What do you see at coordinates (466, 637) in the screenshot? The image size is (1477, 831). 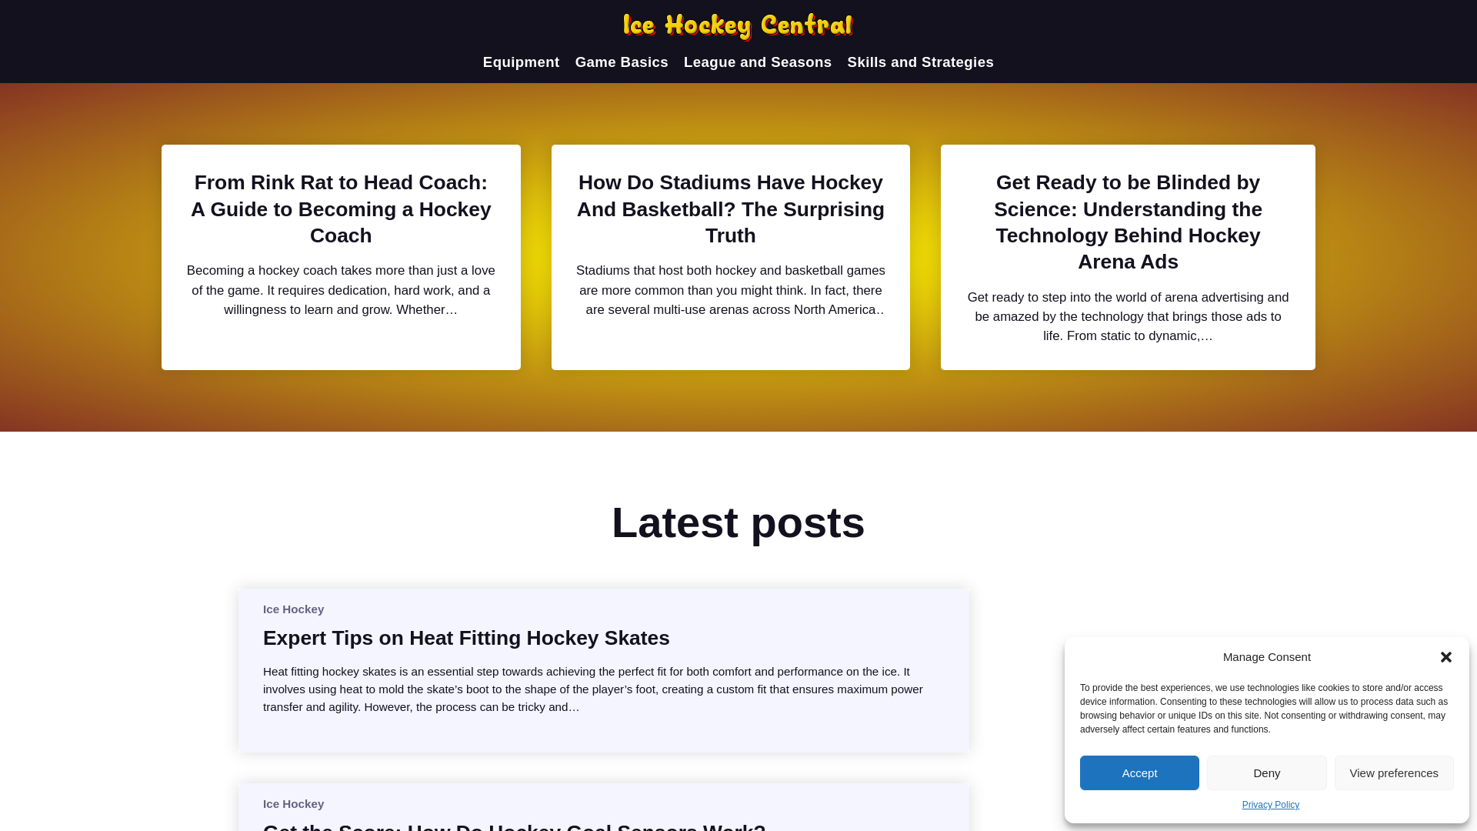 I see `Expert Tips on Heat Fitting Hockey Skates` at bounding box center [466, 637].